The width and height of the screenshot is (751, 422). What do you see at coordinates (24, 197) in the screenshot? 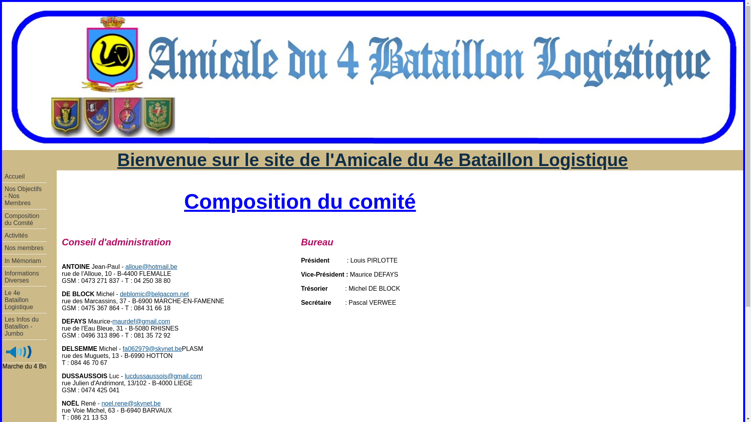
I see `Nos Objectifs - Nos Membres` at bounding box center [24, 197].